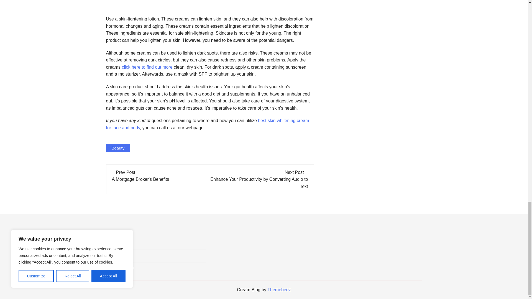 This screenshot has width=532, height=299. I want to click on click here to find out more, so click(147, 67).